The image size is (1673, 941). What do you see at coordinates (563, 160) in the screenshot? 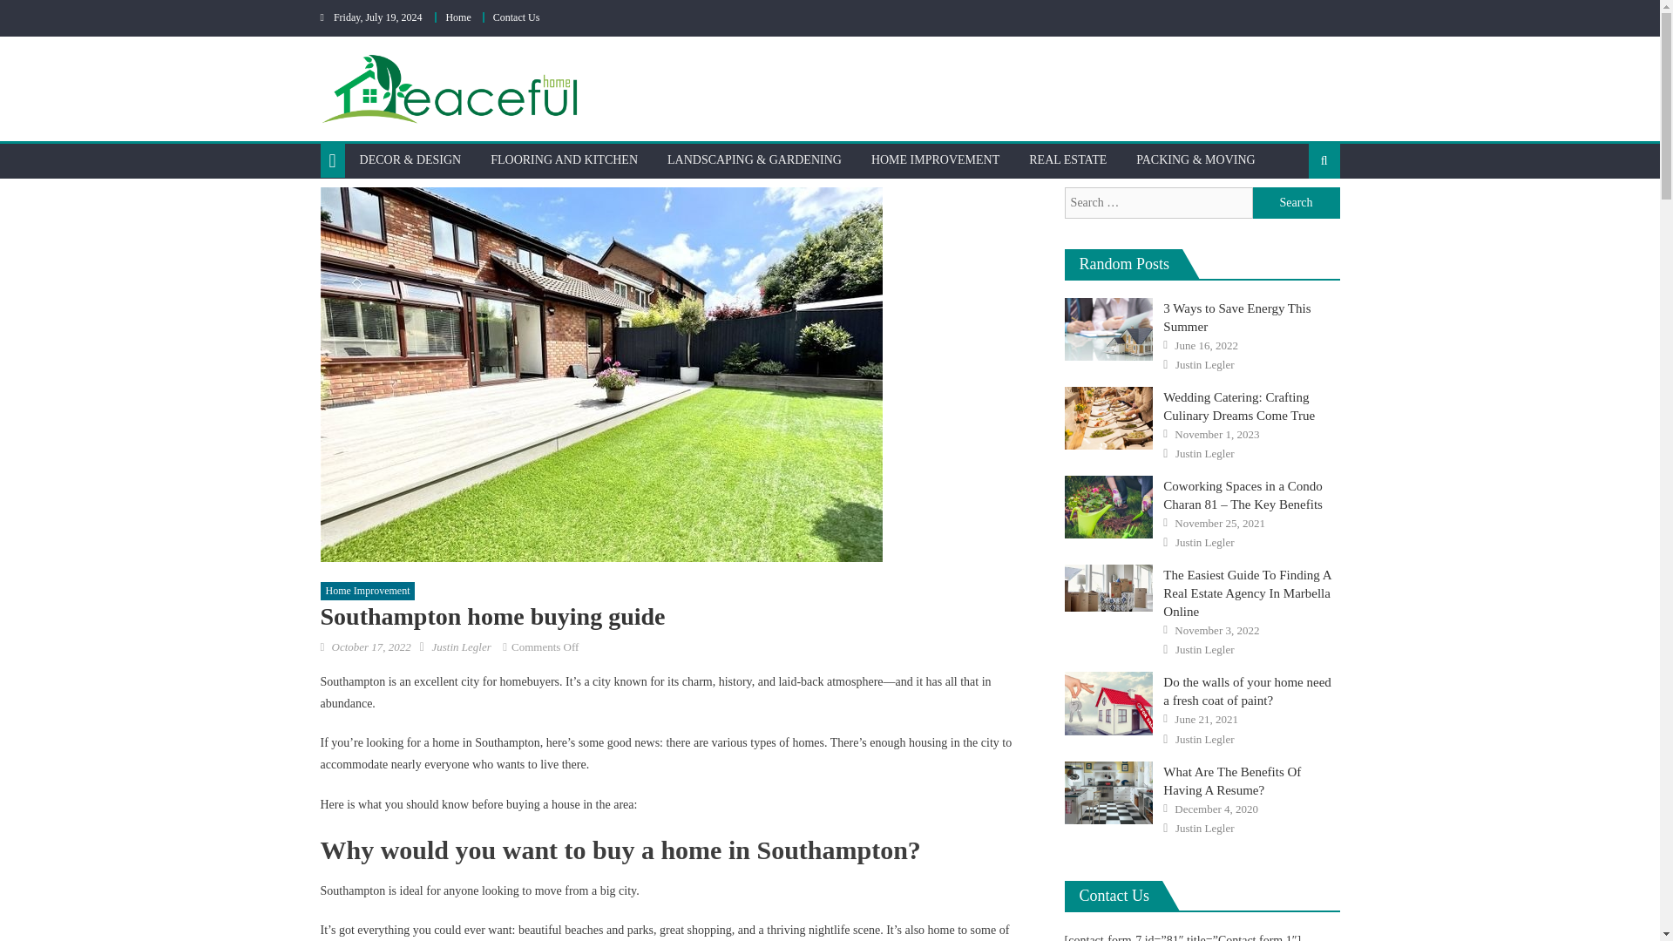
I see `FLOORING AND KITCHEN` at bounding box center [563, 160].